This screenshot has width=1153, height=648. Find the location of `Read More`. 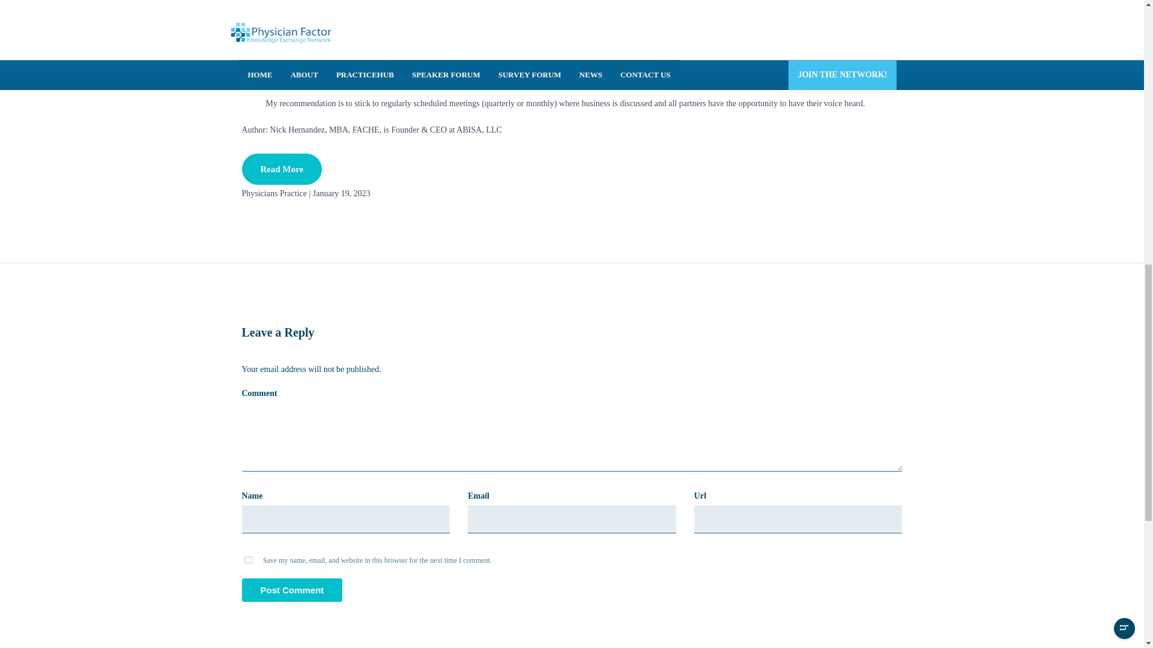

Read More is located at coordinates (281, 169).